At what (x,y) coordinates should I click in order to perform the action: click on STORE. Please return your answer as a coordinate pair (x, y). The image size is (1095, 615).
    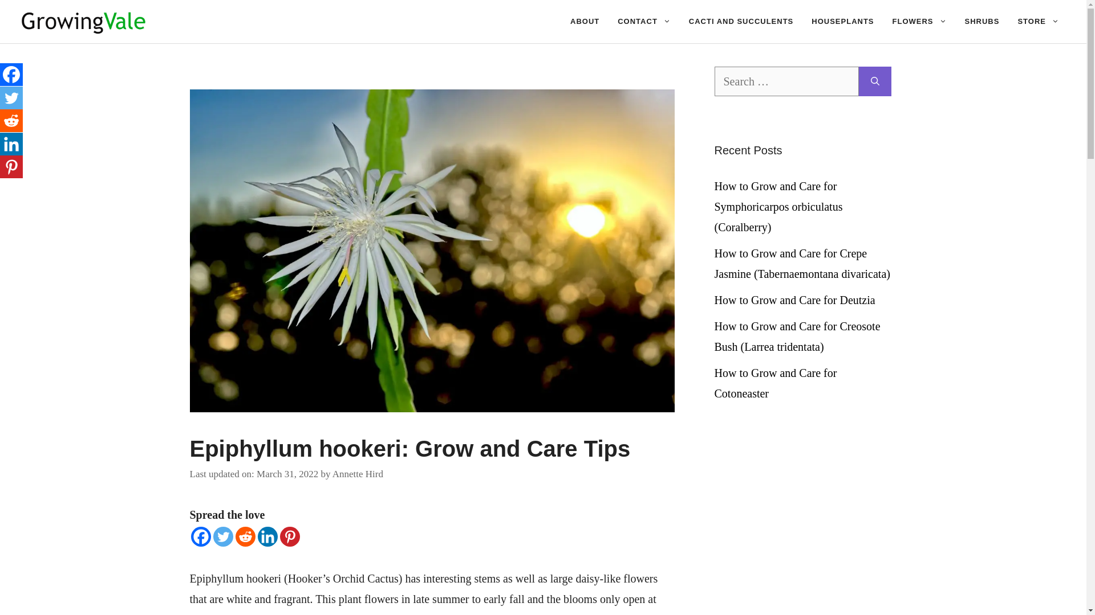
    Looking at the image, I should click on (1038, 22).